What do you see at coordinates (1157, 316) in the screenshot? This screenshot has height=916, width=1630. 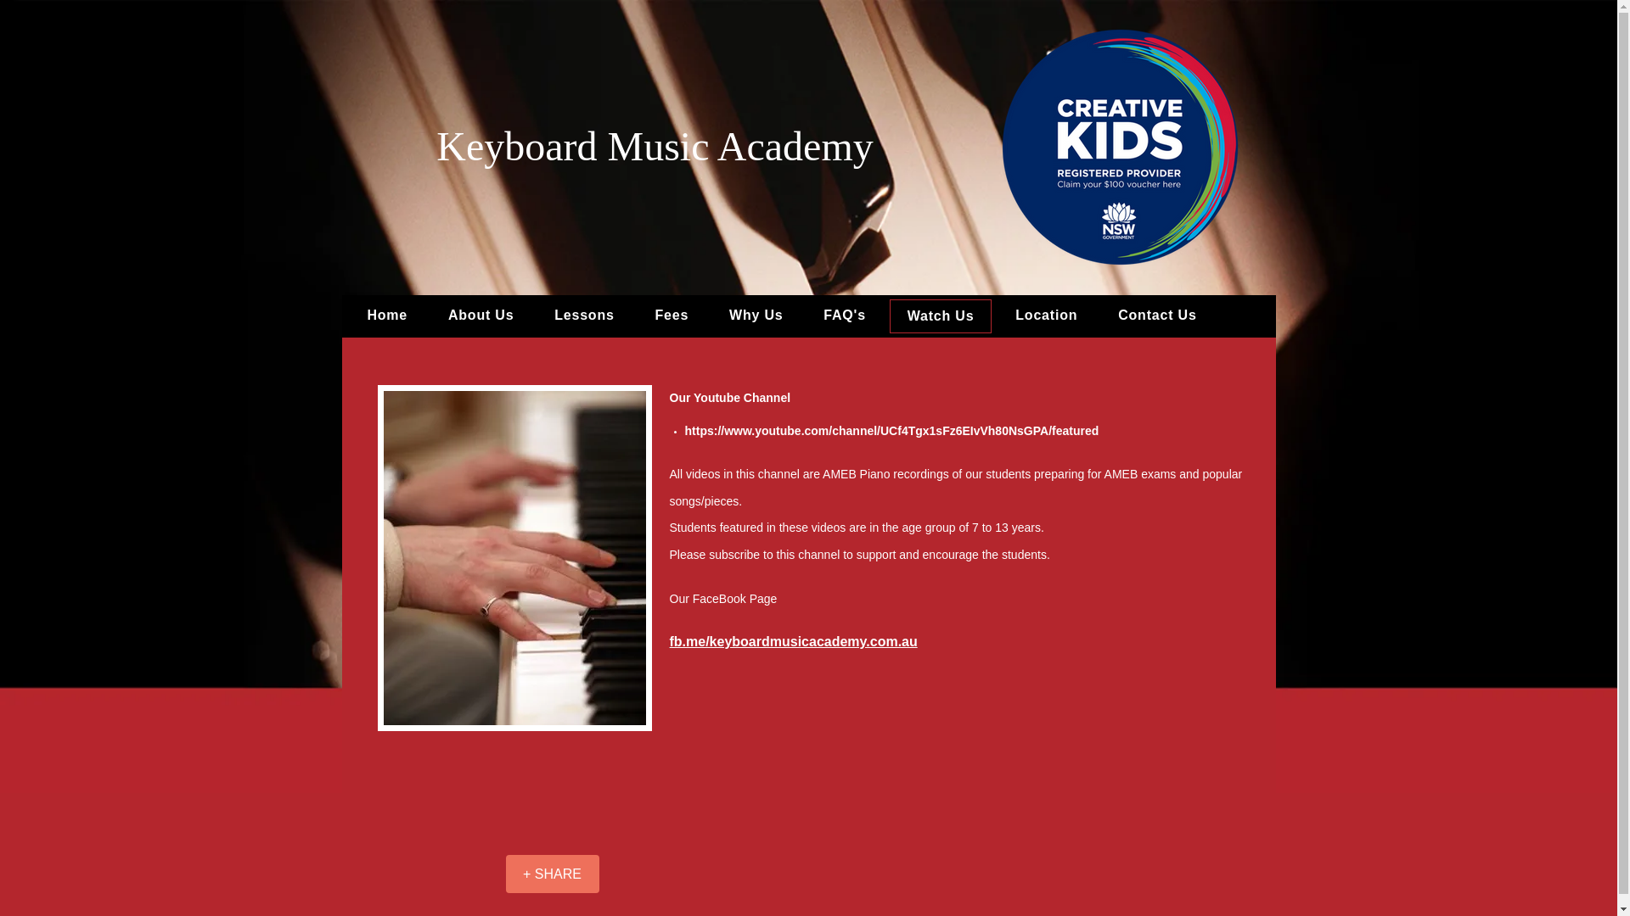 I see `Contact Us` at bounding box center [1157, 316].